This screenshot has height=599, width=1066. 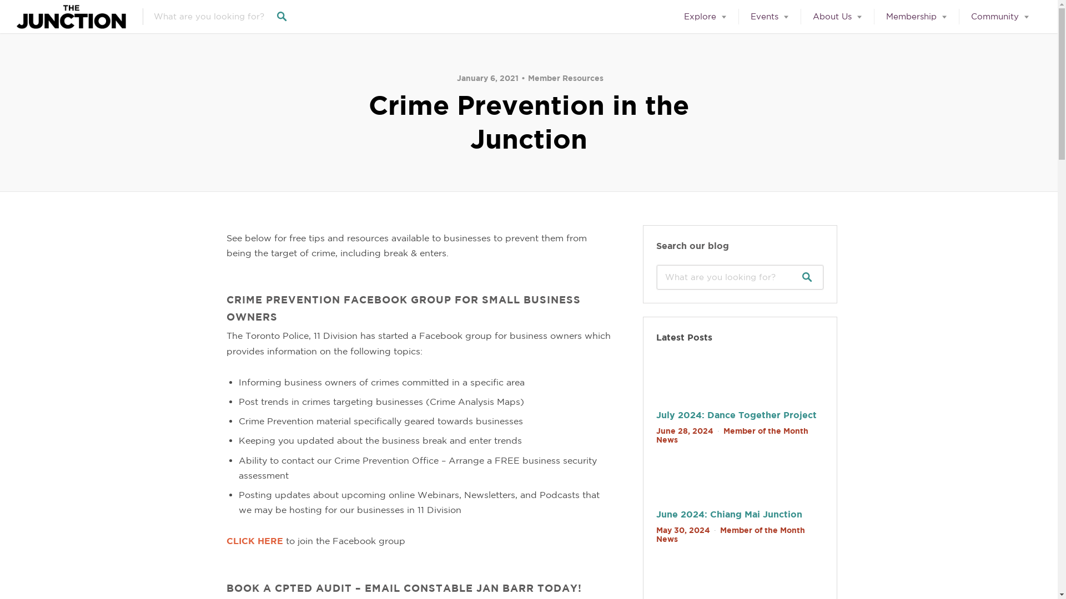 What do you see at coordinates (705, 17) in the screenshot?
I see `Explore` at bounding box center [705, 17].